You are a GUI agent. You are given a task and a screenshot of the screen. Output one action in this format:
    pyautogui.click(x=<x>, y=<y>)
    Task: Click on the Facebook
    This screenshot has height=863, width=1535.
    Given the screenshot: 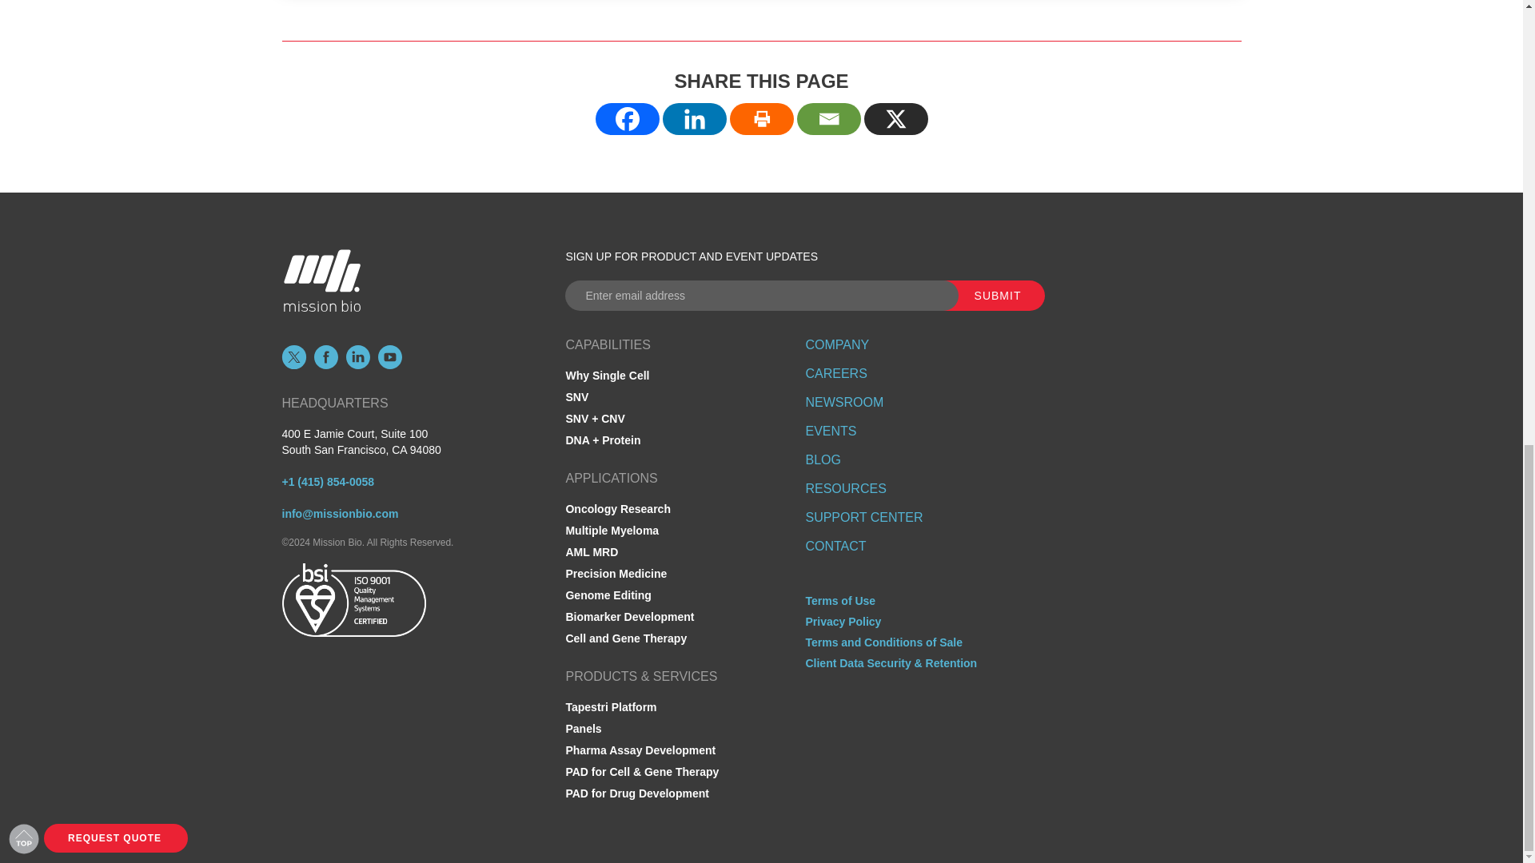 What is the action you would take?
    pyautogui.click(x=627, y=118)
    